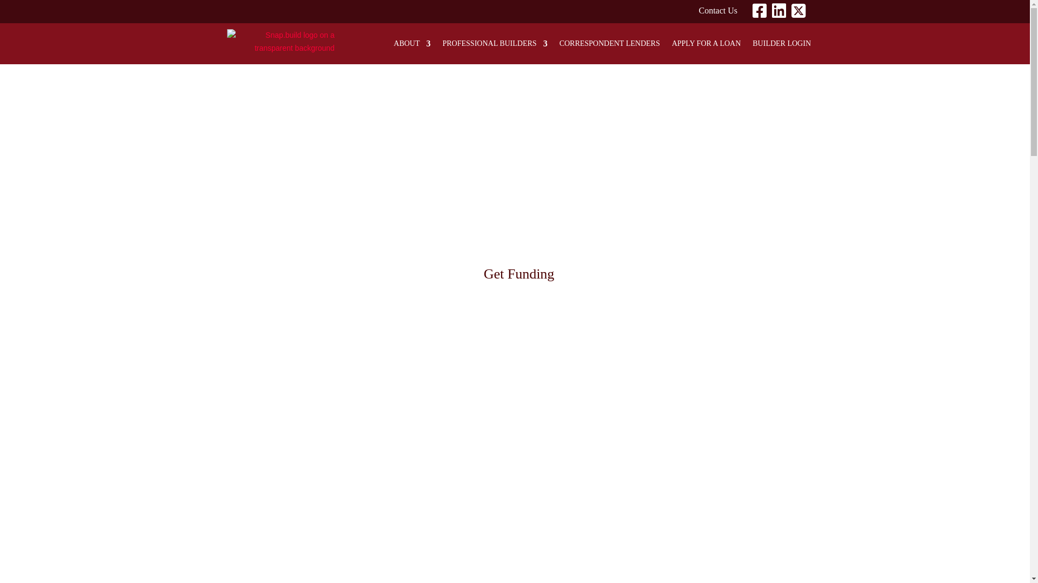 This screenshot has height=583, width=1038. I want to click on Get Funding, so click(519, 274).